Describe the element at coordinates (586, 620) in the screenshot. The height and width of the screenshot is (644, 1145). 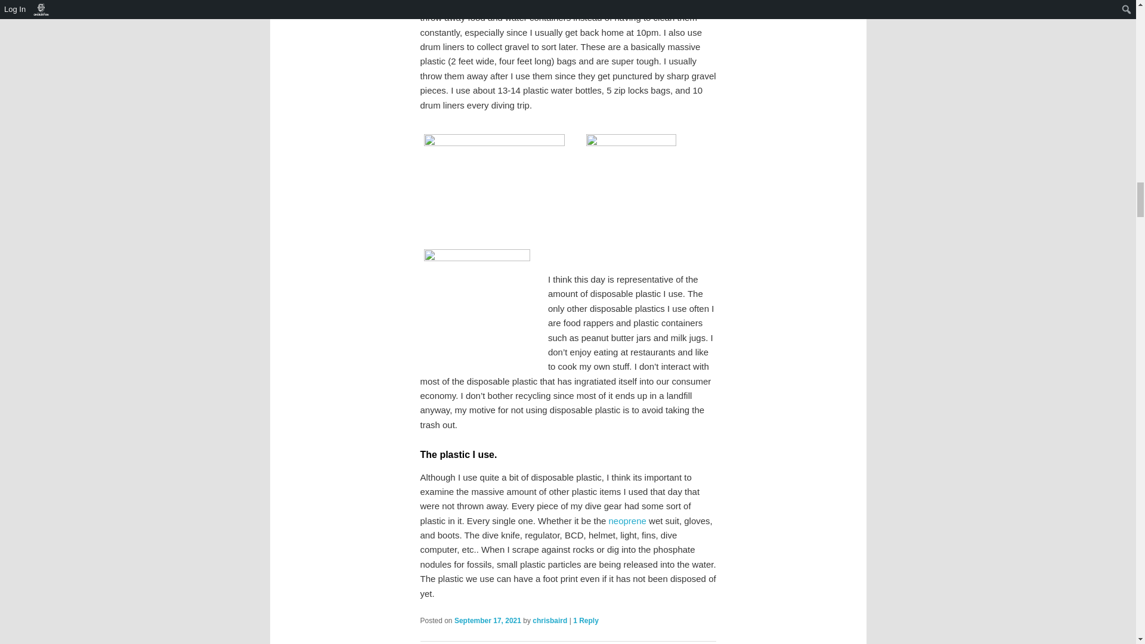
I see `1 Reply` at that location.